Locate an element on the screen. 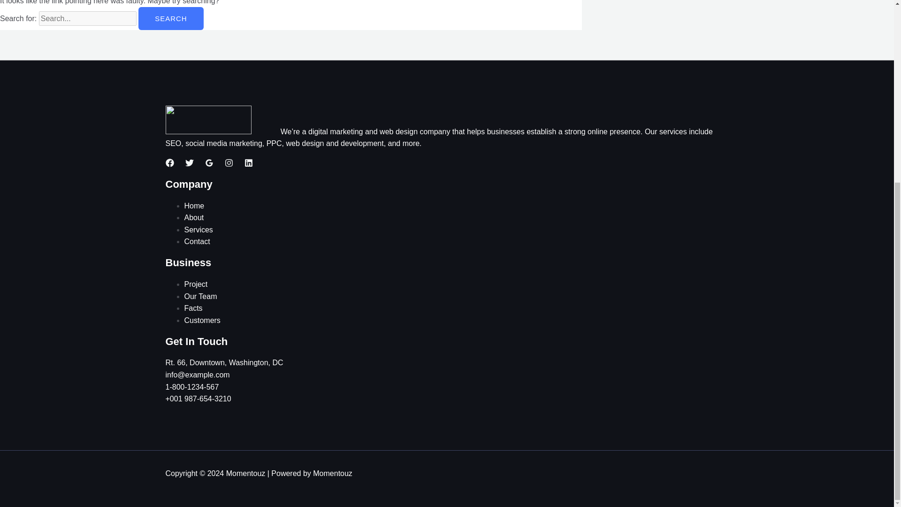 The image size is (901, 507). Customers is located at coordinates (202, 320).